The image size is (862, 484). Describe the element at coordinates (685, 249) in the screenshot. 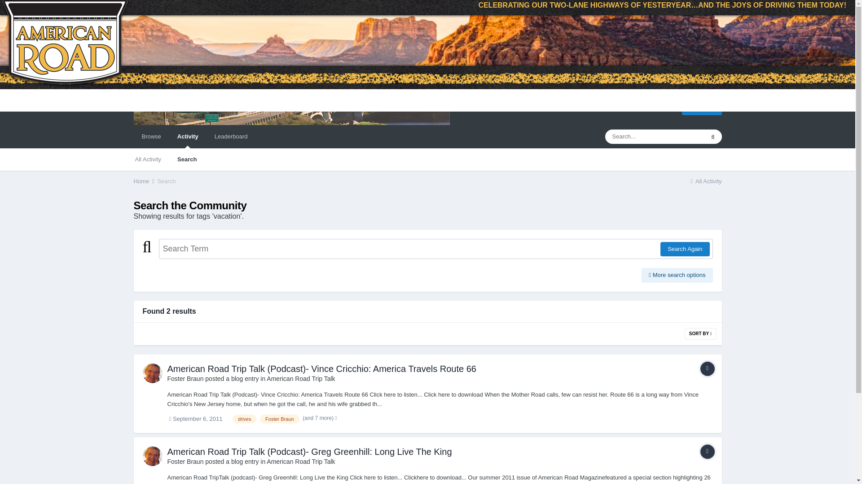

I see `Search Again` at that location.